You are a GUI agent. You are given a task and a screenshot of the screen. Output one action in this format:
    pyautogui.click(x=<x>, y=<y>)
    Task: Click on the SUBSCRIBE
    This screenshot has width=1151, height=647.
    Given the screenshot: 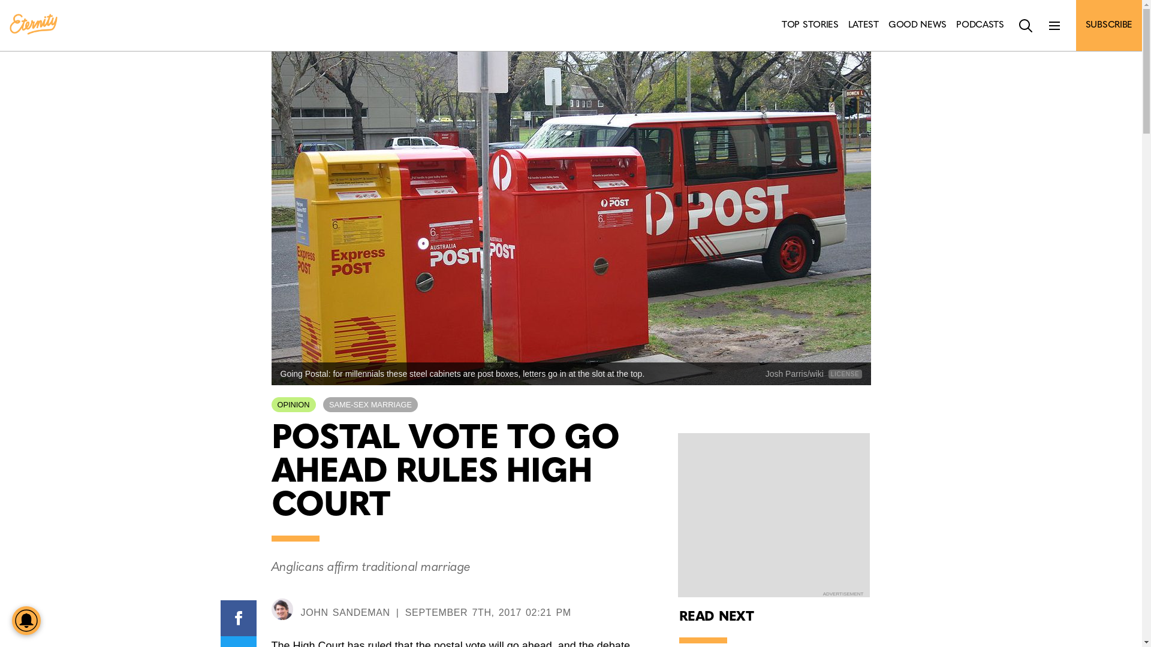 What is the action you would take?
    pyautogui.click(x=1109, y=25)
    